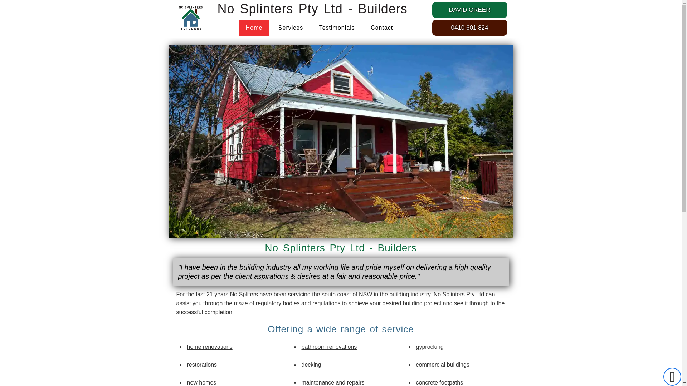 Image resolution: width=687 pixels, height=386 pixels. I want to click on commercial buildings, so click(442, 365).